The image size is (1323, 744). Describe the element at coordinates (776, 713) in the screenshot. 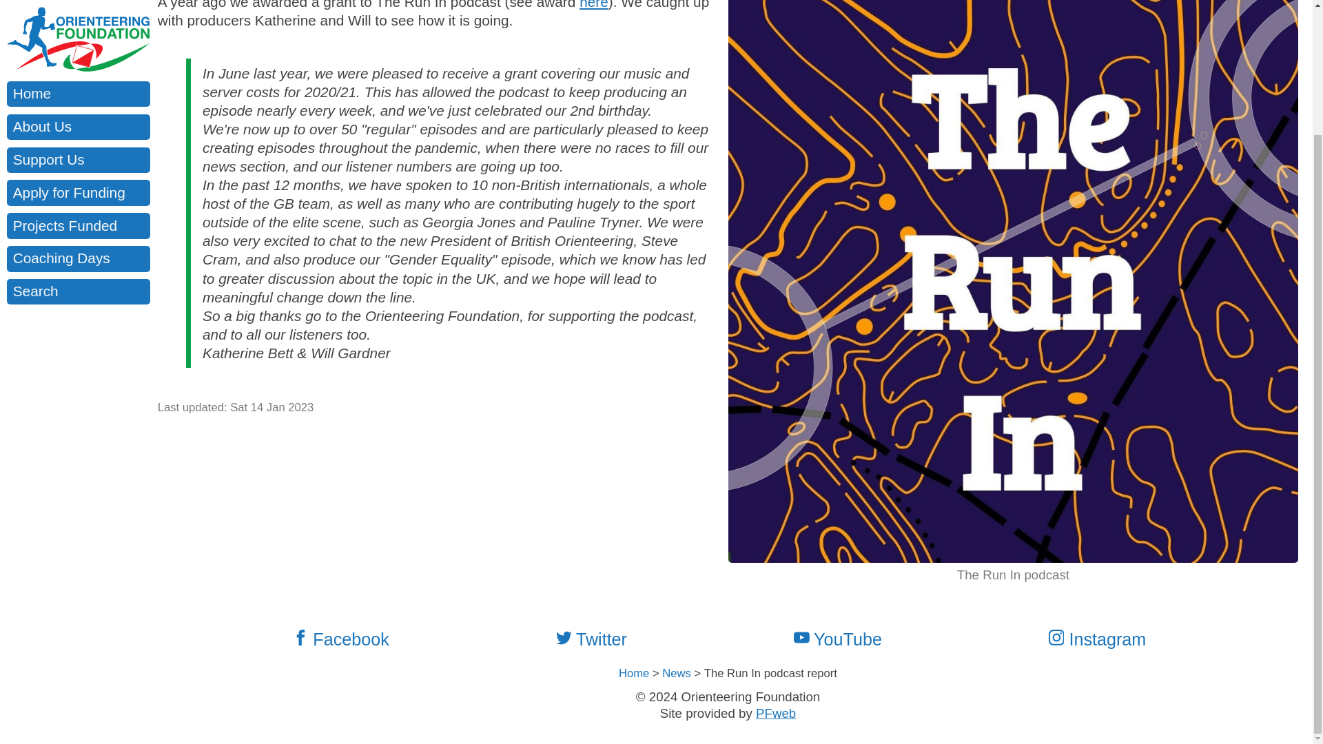

I see `PFweb` at that location.